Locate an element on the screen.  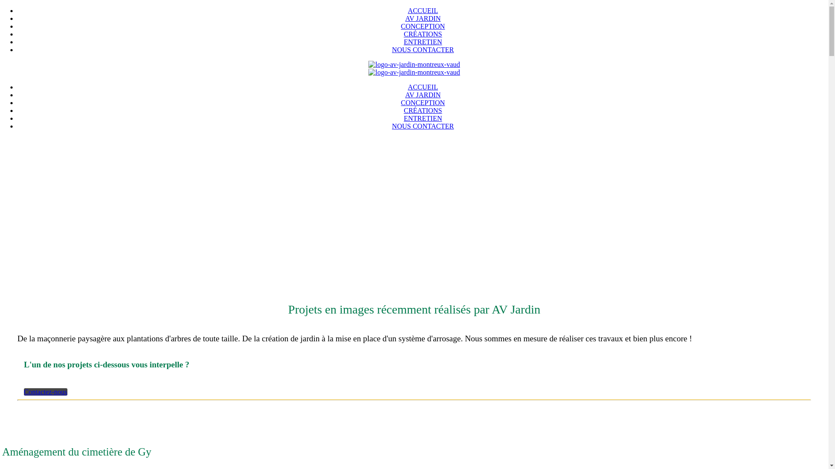
Contactez-nous is located at coordinates (46, 392).